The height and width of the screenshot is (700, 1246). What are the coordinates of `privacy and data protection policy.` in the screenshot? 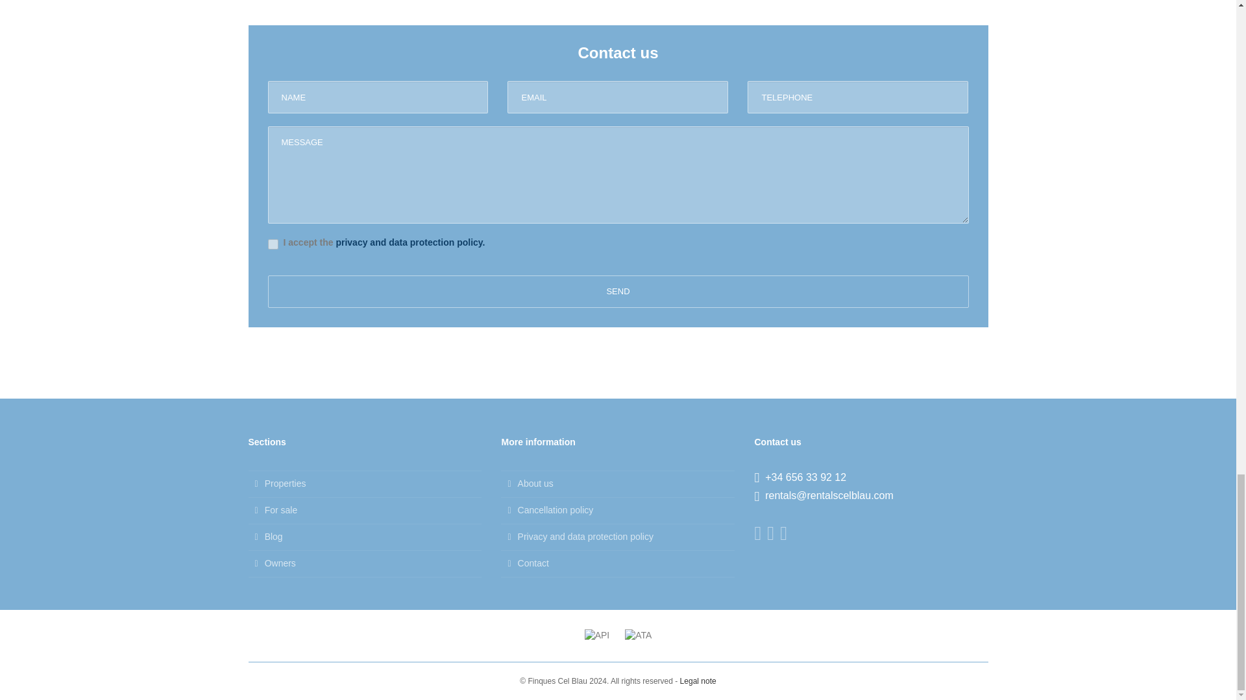 It's located at (409, 242).